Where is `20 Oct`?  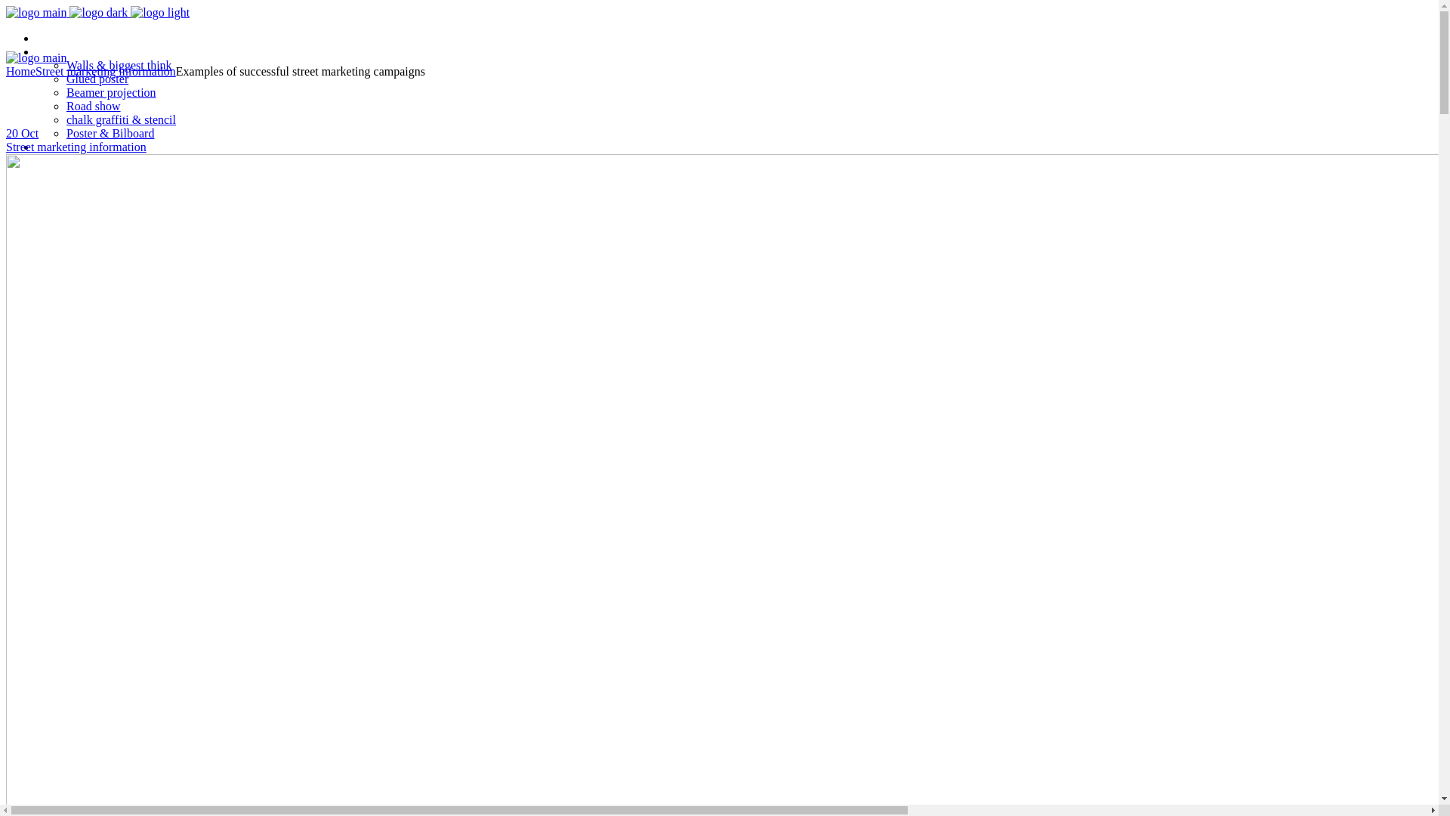 20 Oct is located at coordinates (23, 133).